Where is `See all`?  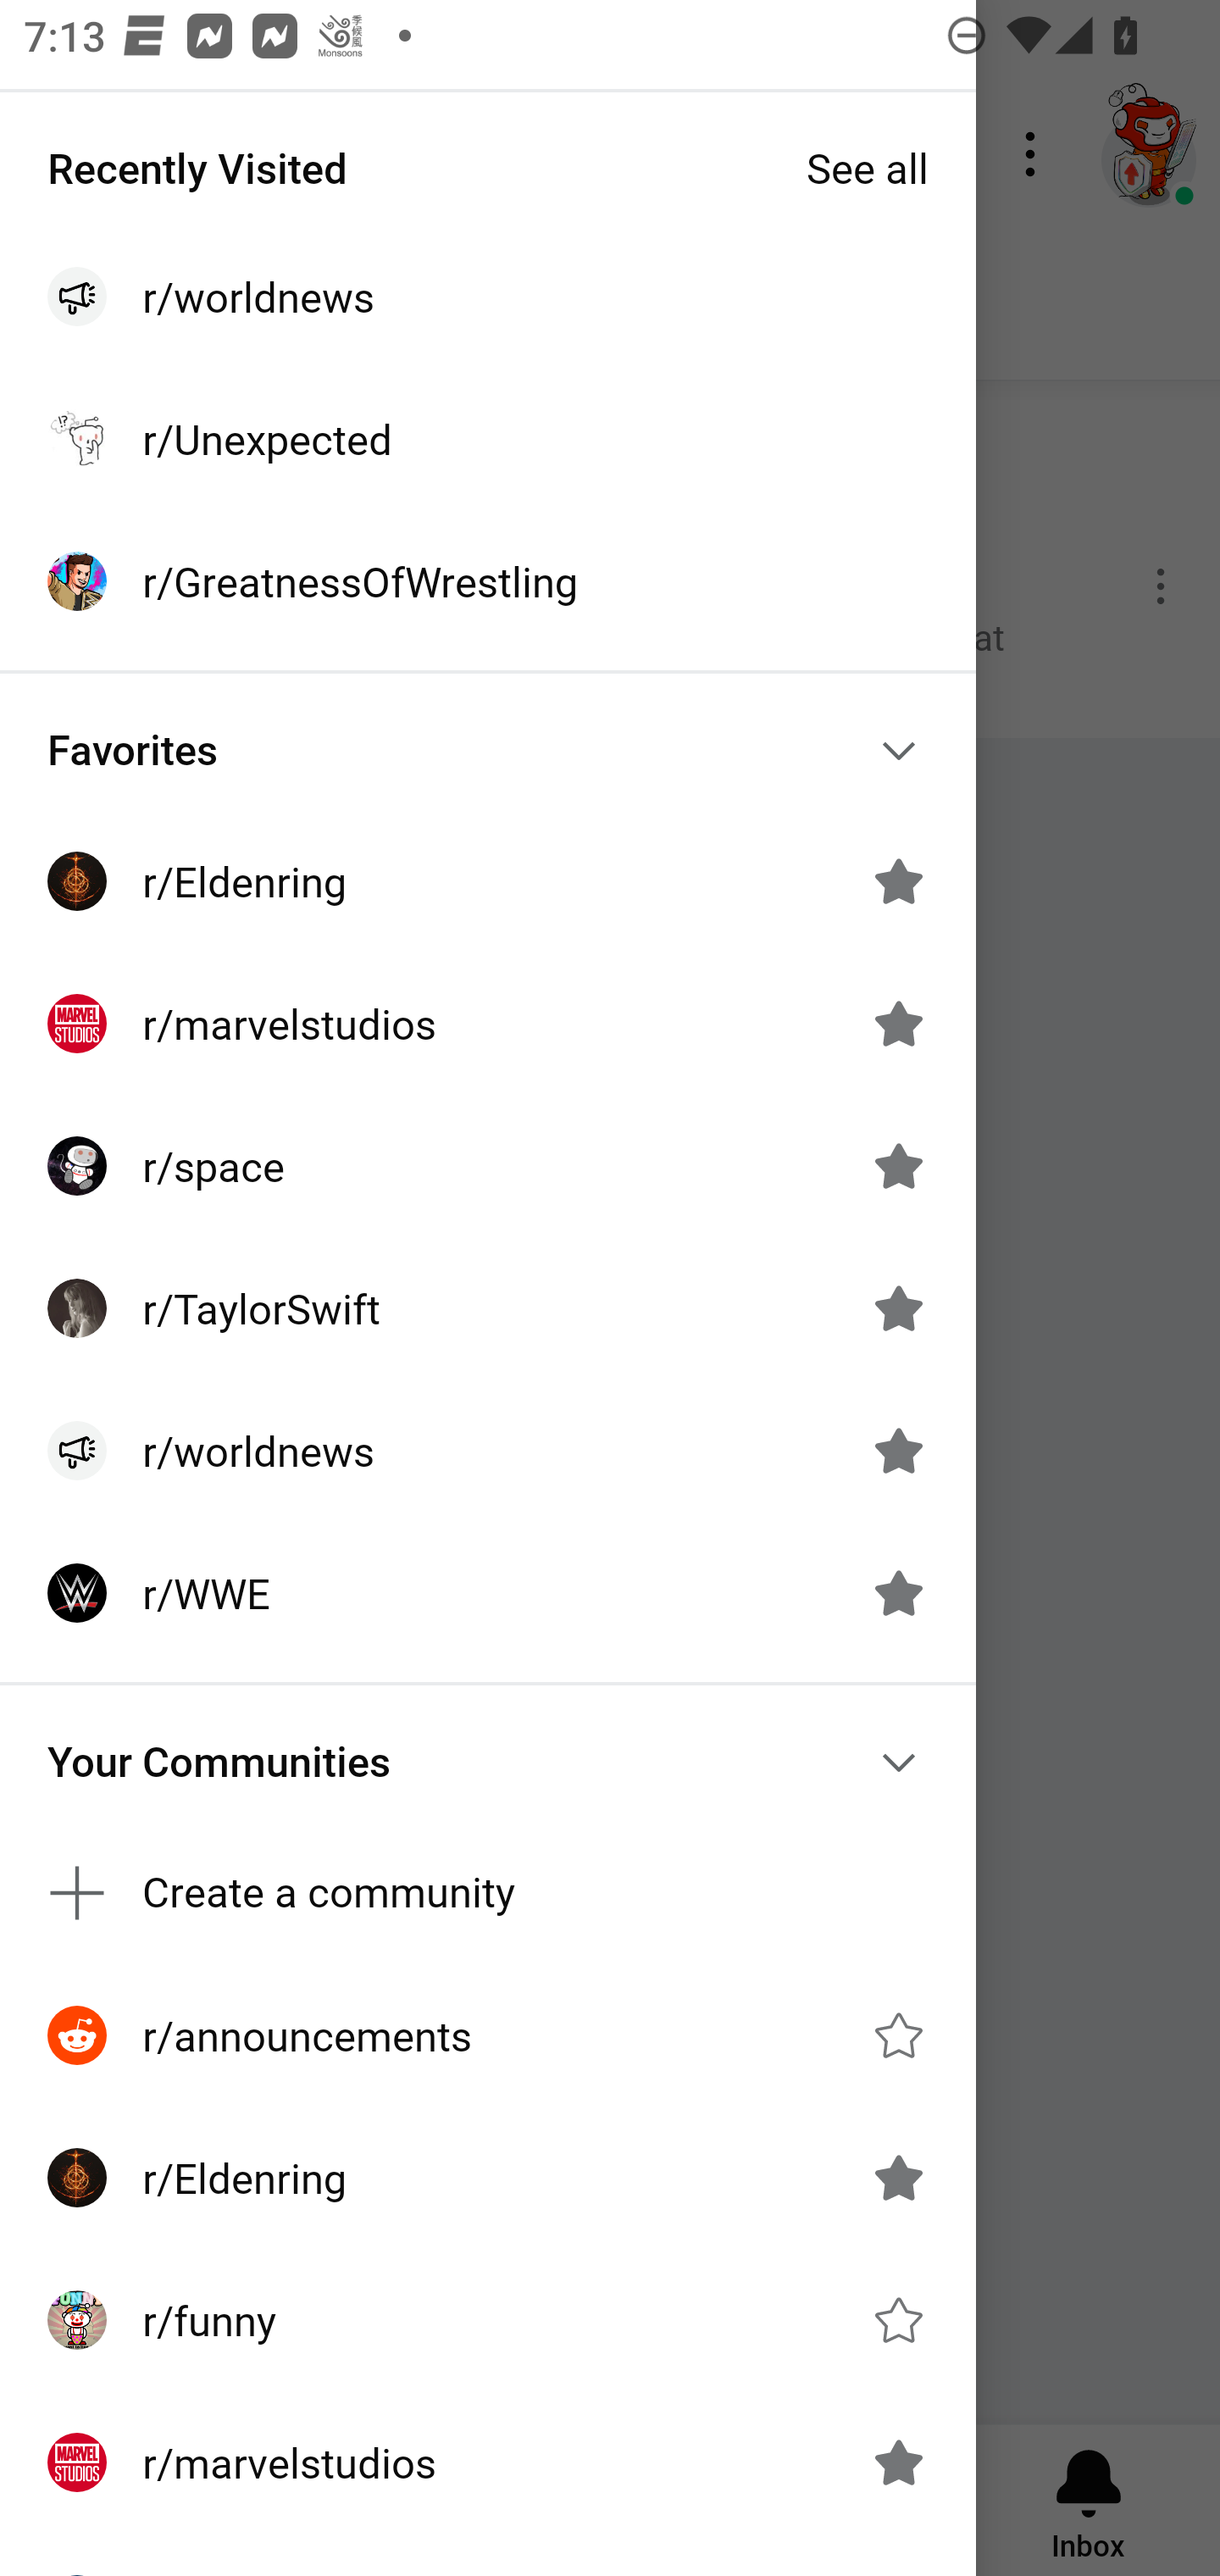
See all is located at coordinates (868, 168).